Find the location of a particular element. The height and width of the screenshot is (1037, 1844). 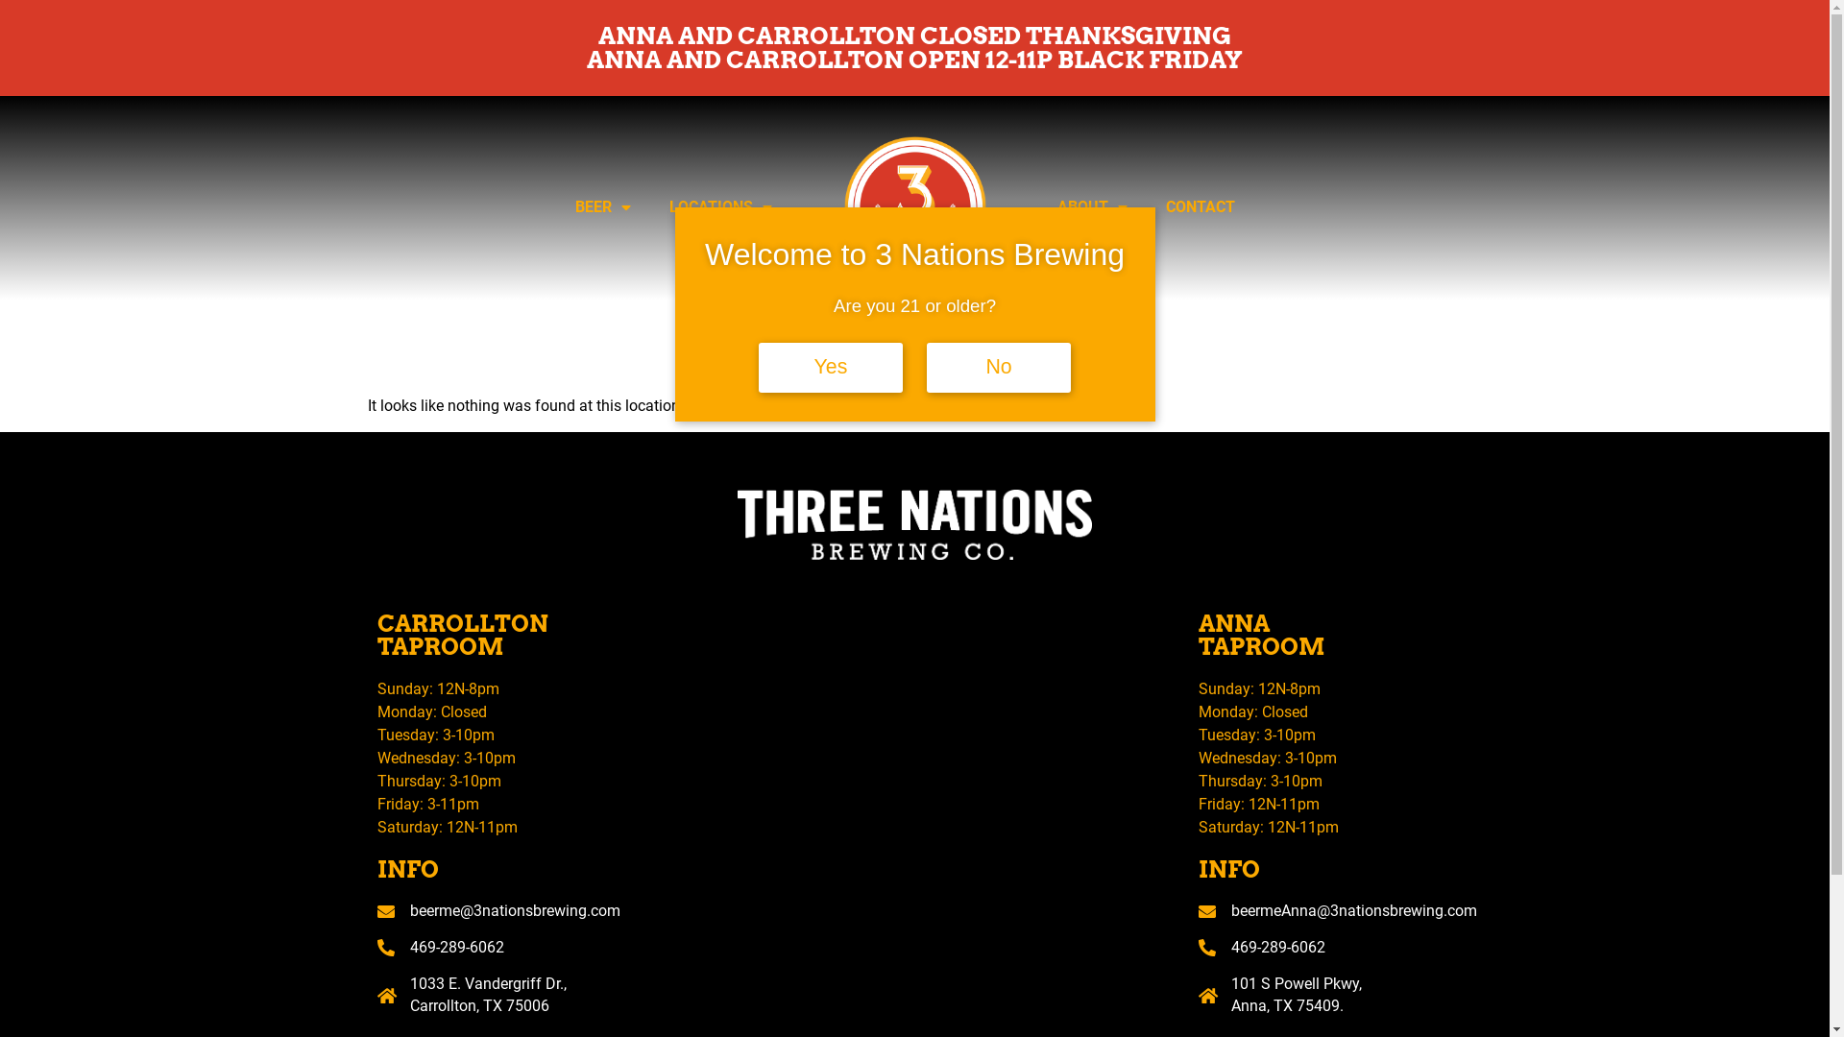

beermeAnna@3nationsbrewing.com is located at coordinates (1325, 911).